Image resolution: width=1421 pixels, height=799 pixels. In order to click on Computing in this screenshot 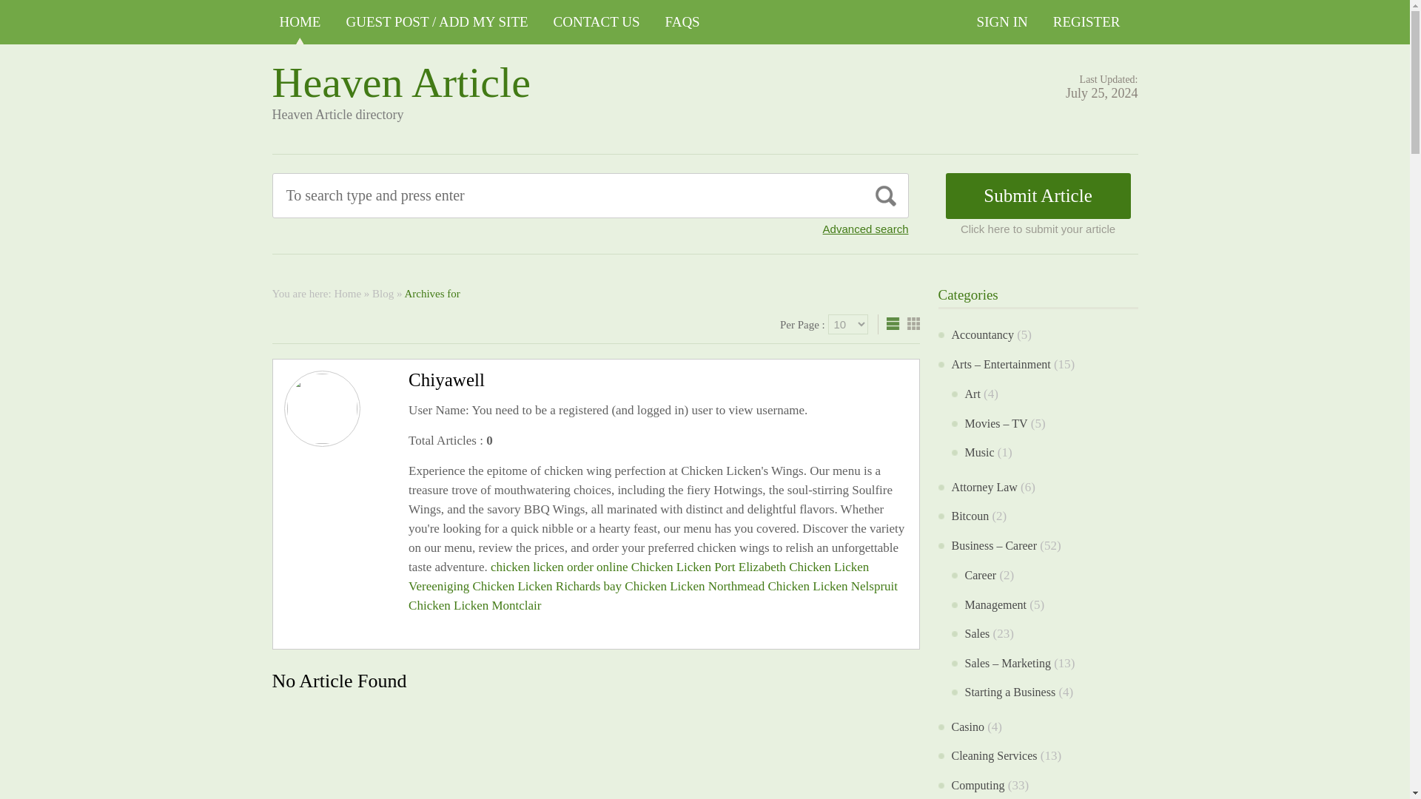, I will do `click(978, 784)`.